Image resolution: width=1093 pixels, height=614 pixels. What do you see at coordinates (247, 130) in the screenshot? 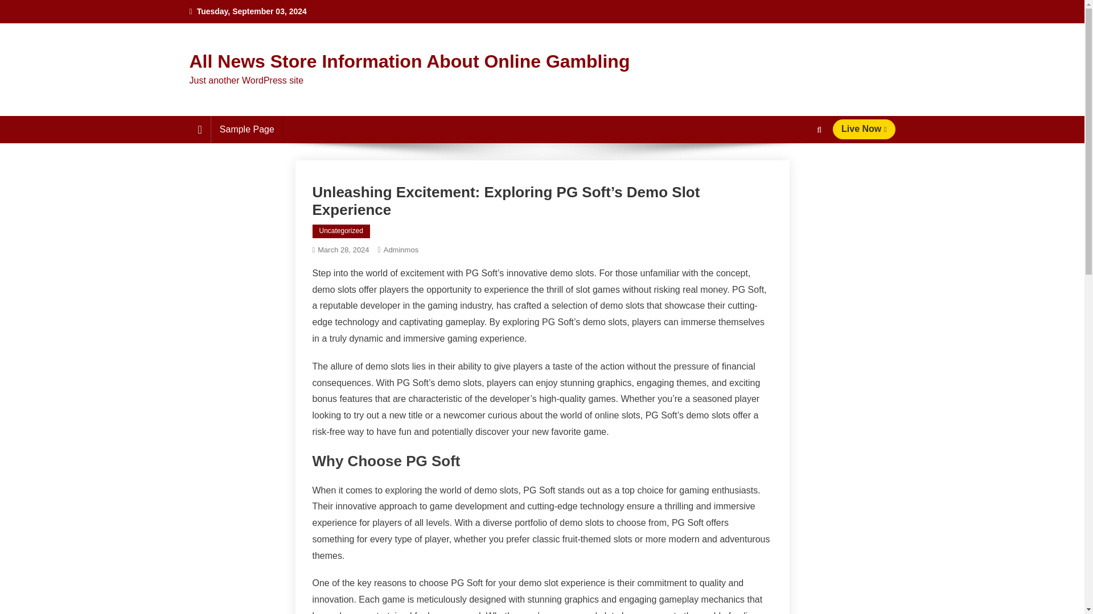
I see `Sample Page` at bounding box center [247, 130].